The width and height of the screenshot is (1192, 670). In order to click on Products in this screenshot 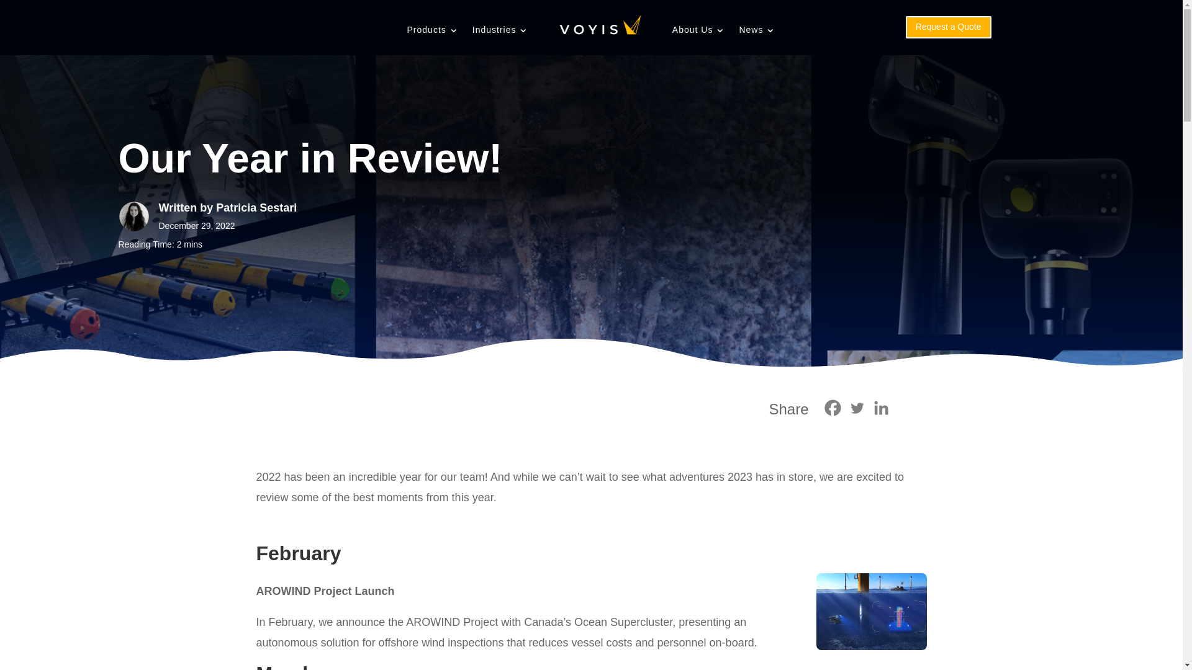, I will do `click(433, 30)`.